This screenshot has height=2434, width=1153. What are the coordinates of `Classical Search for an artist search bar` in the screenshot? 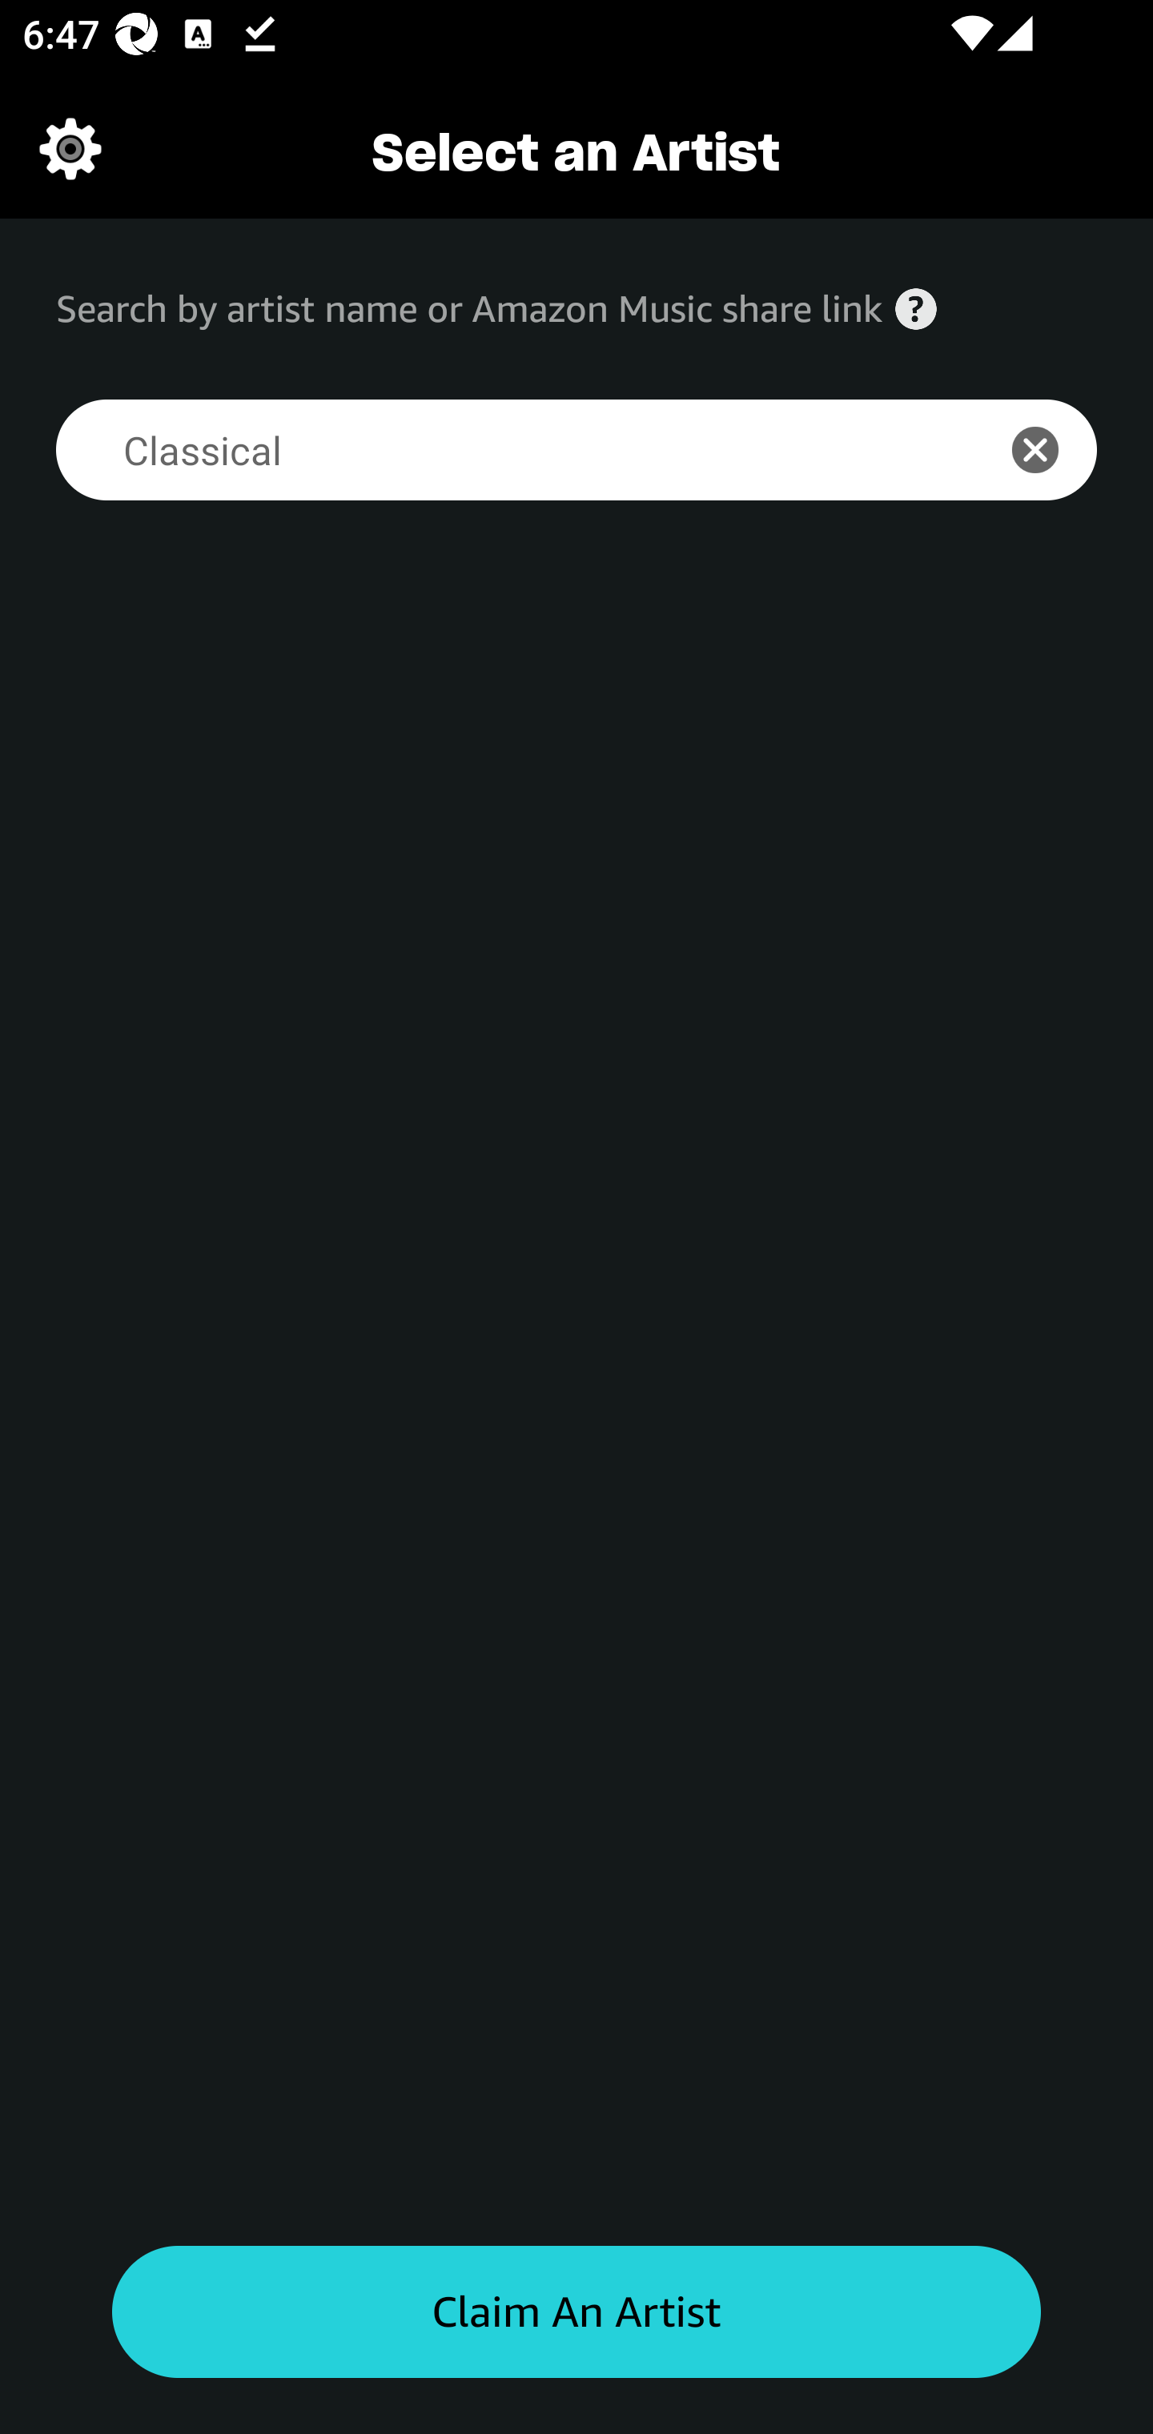 It's located at (504, 450).